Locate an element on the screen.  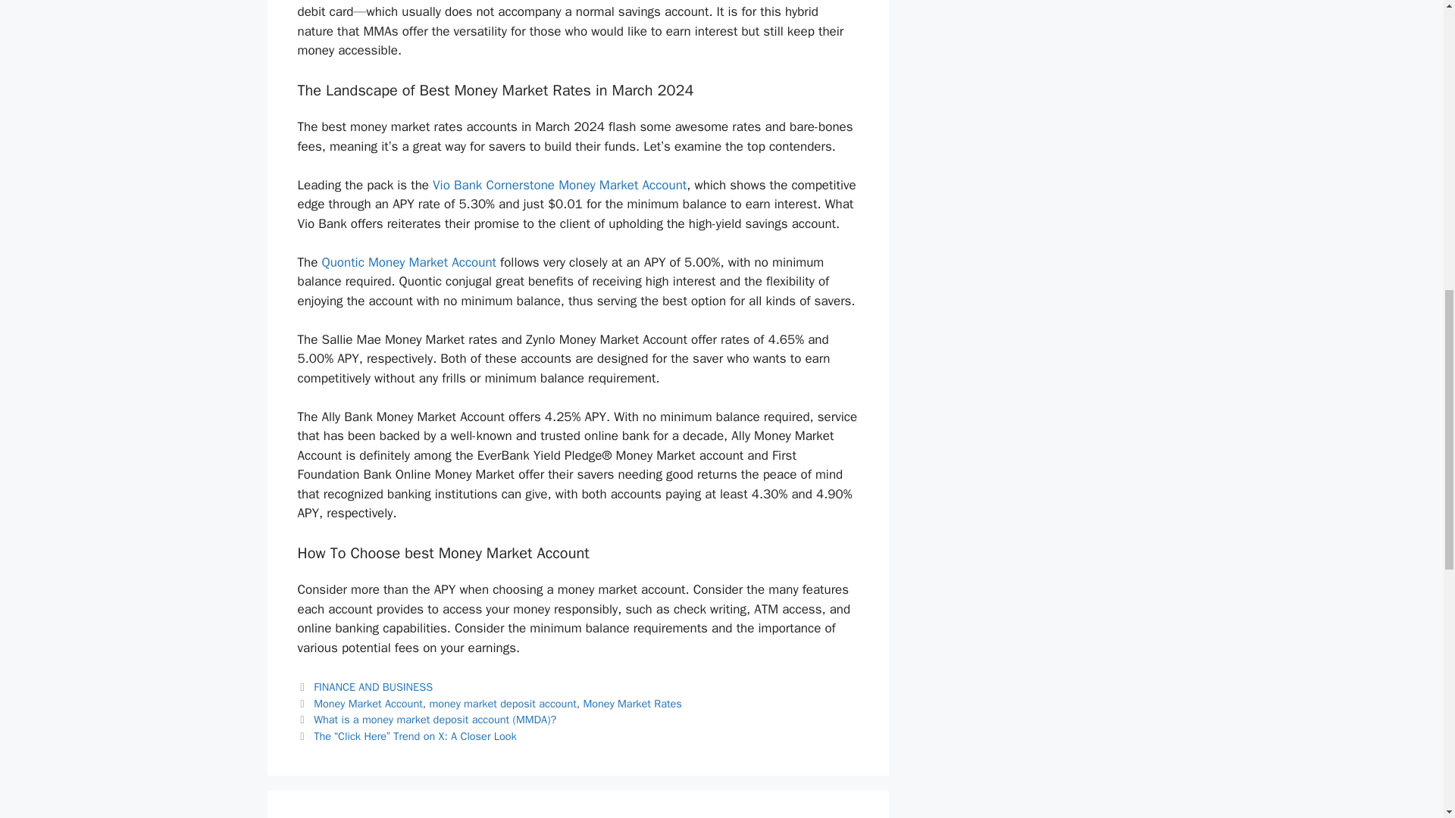
Money Market Rates is located at coordinates (632, 704).